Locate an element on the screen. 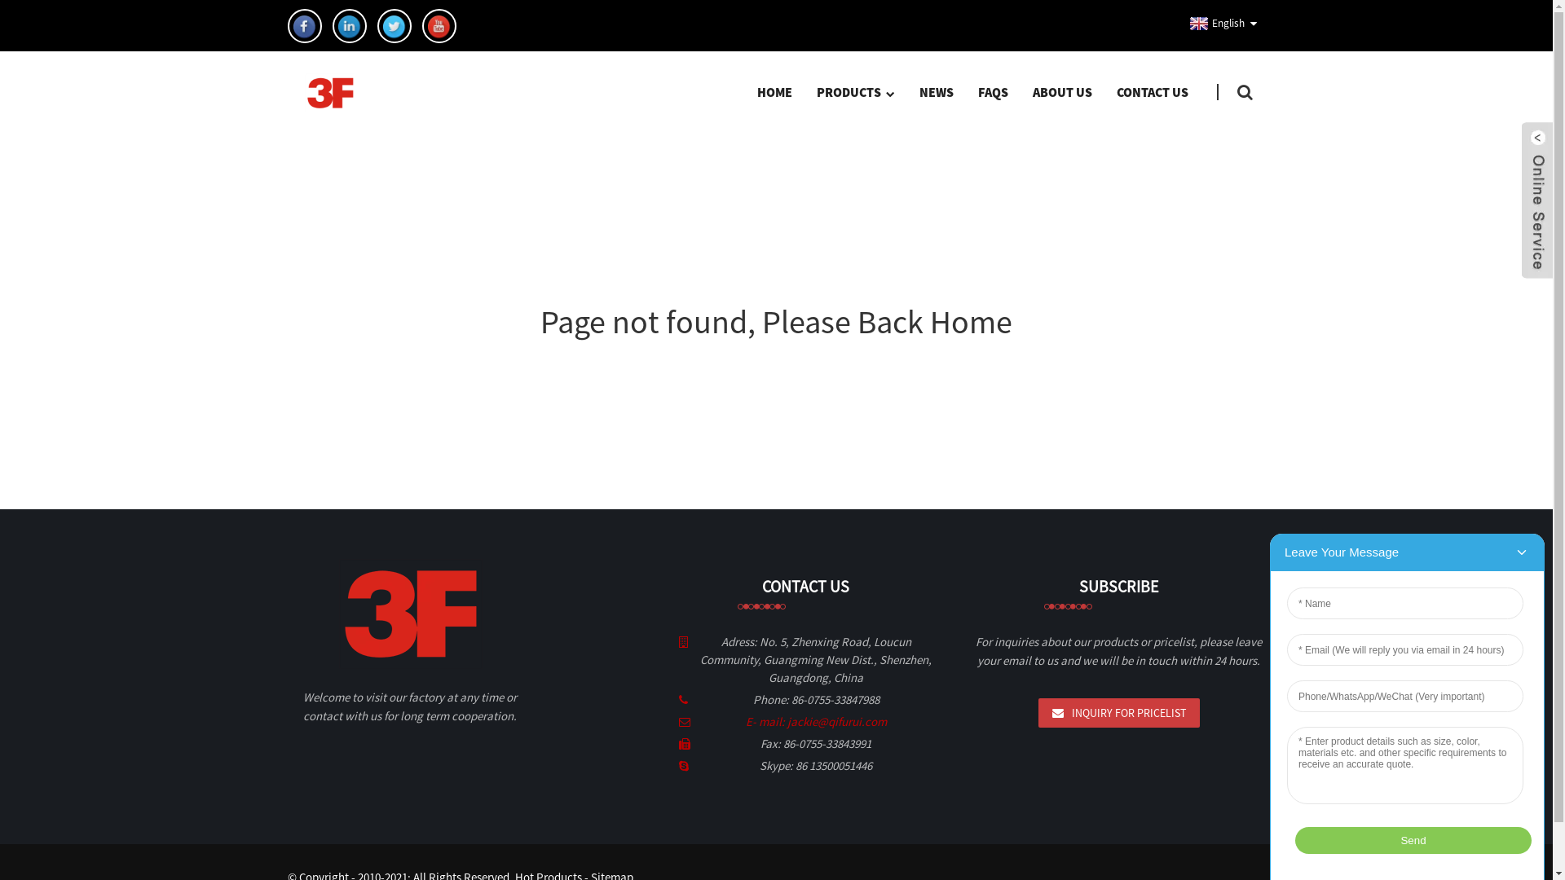 Image resolution: width=1565 pixels, height=880 pixels. PRODUCTS is located at coordinates (855, 93).